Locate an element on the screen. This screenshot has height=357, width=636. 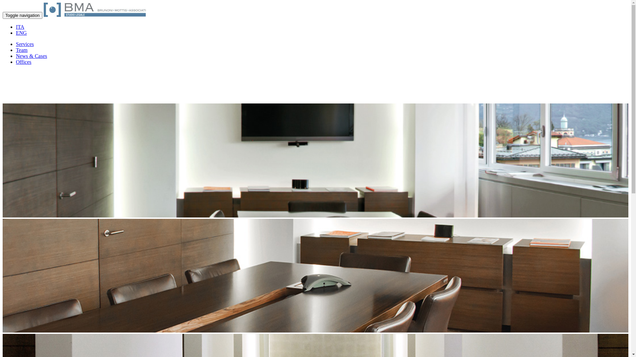
News & Cases is located at coordinates (31, 56).